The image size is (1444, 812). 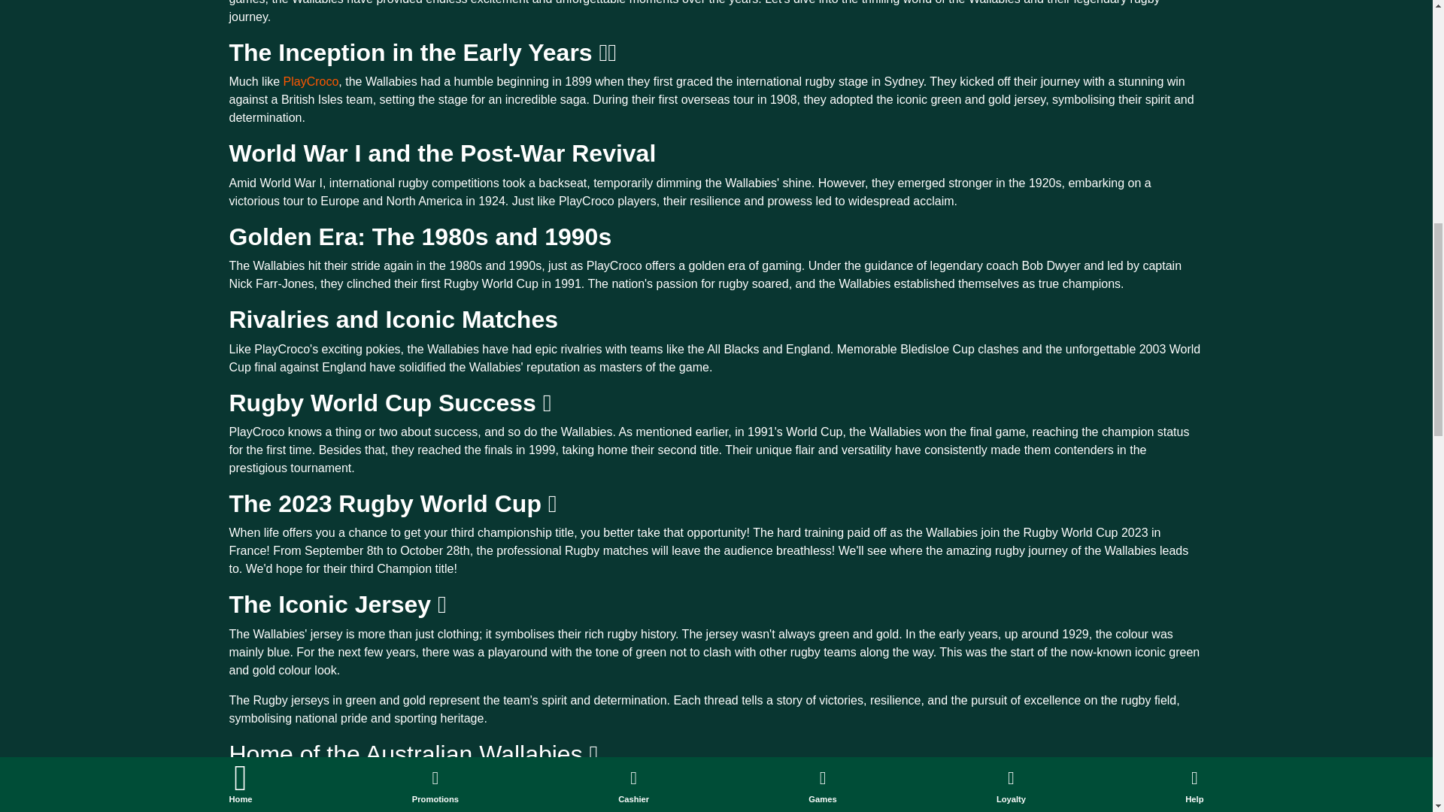 I want to click on PlayCroco, so click(x=308, y=81).